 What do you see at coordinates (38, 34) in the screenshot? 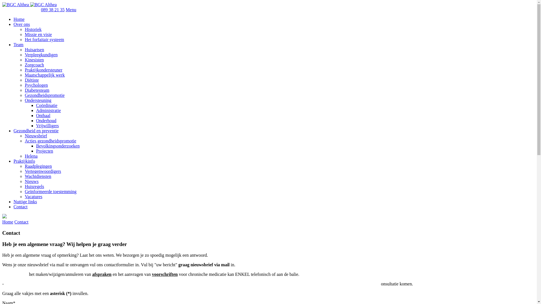
I see `Missie en visie` at bounding box center [38, 34].